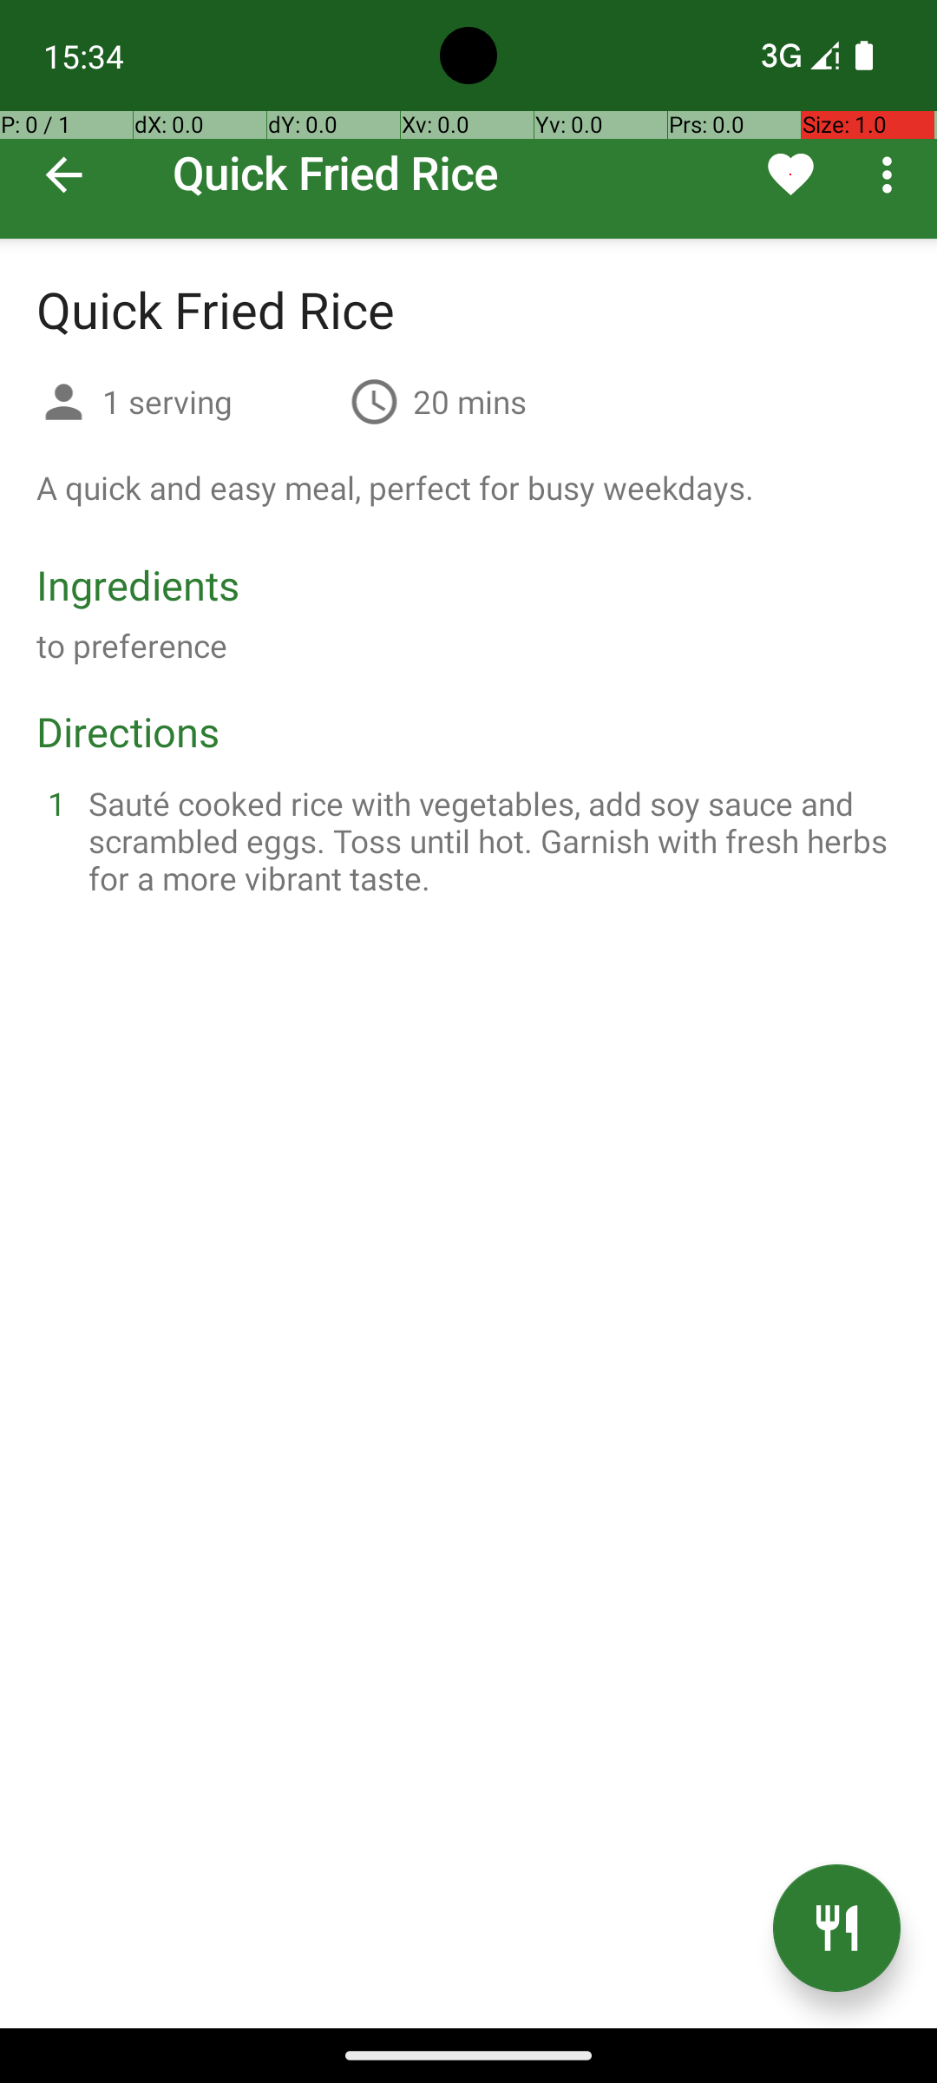 This screenshot has width=937, height=2083. I want to click on Sauté cooked rice with vegetables, add soy sauce and scrambled eggs. Toss until hot. Garnish with fresh herbs for a more vibrant taste., so click(489, 840).